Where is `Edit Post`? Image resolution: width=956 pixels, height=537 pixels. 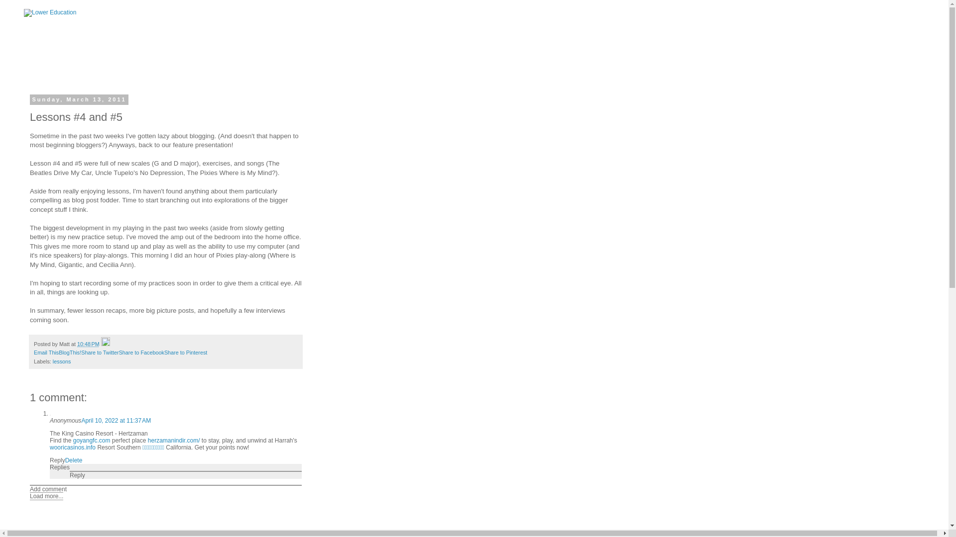
Edit Post is located at coordinates (106, 344).